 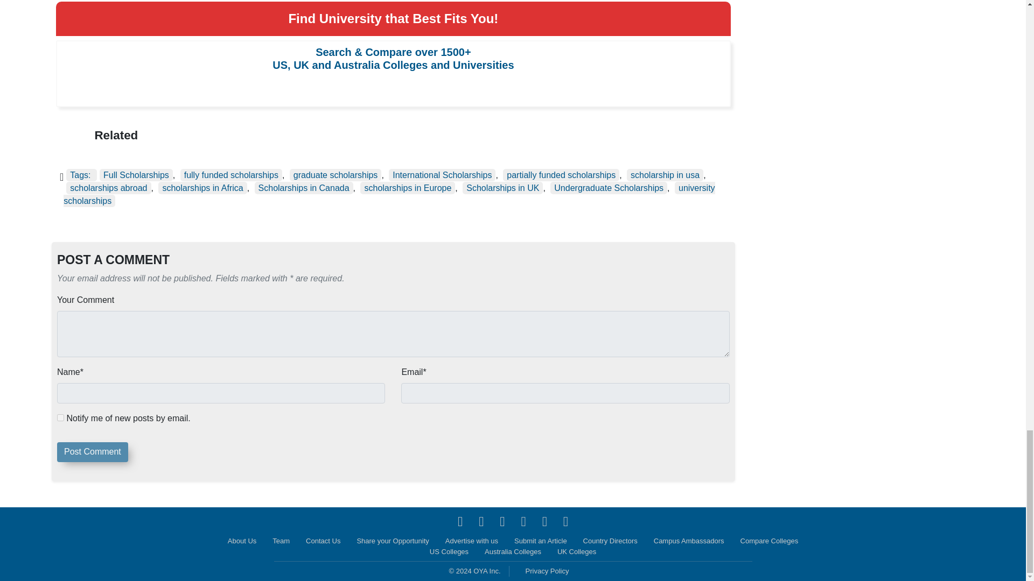 I want to click on Post Comment, so click(x=93, y=452).